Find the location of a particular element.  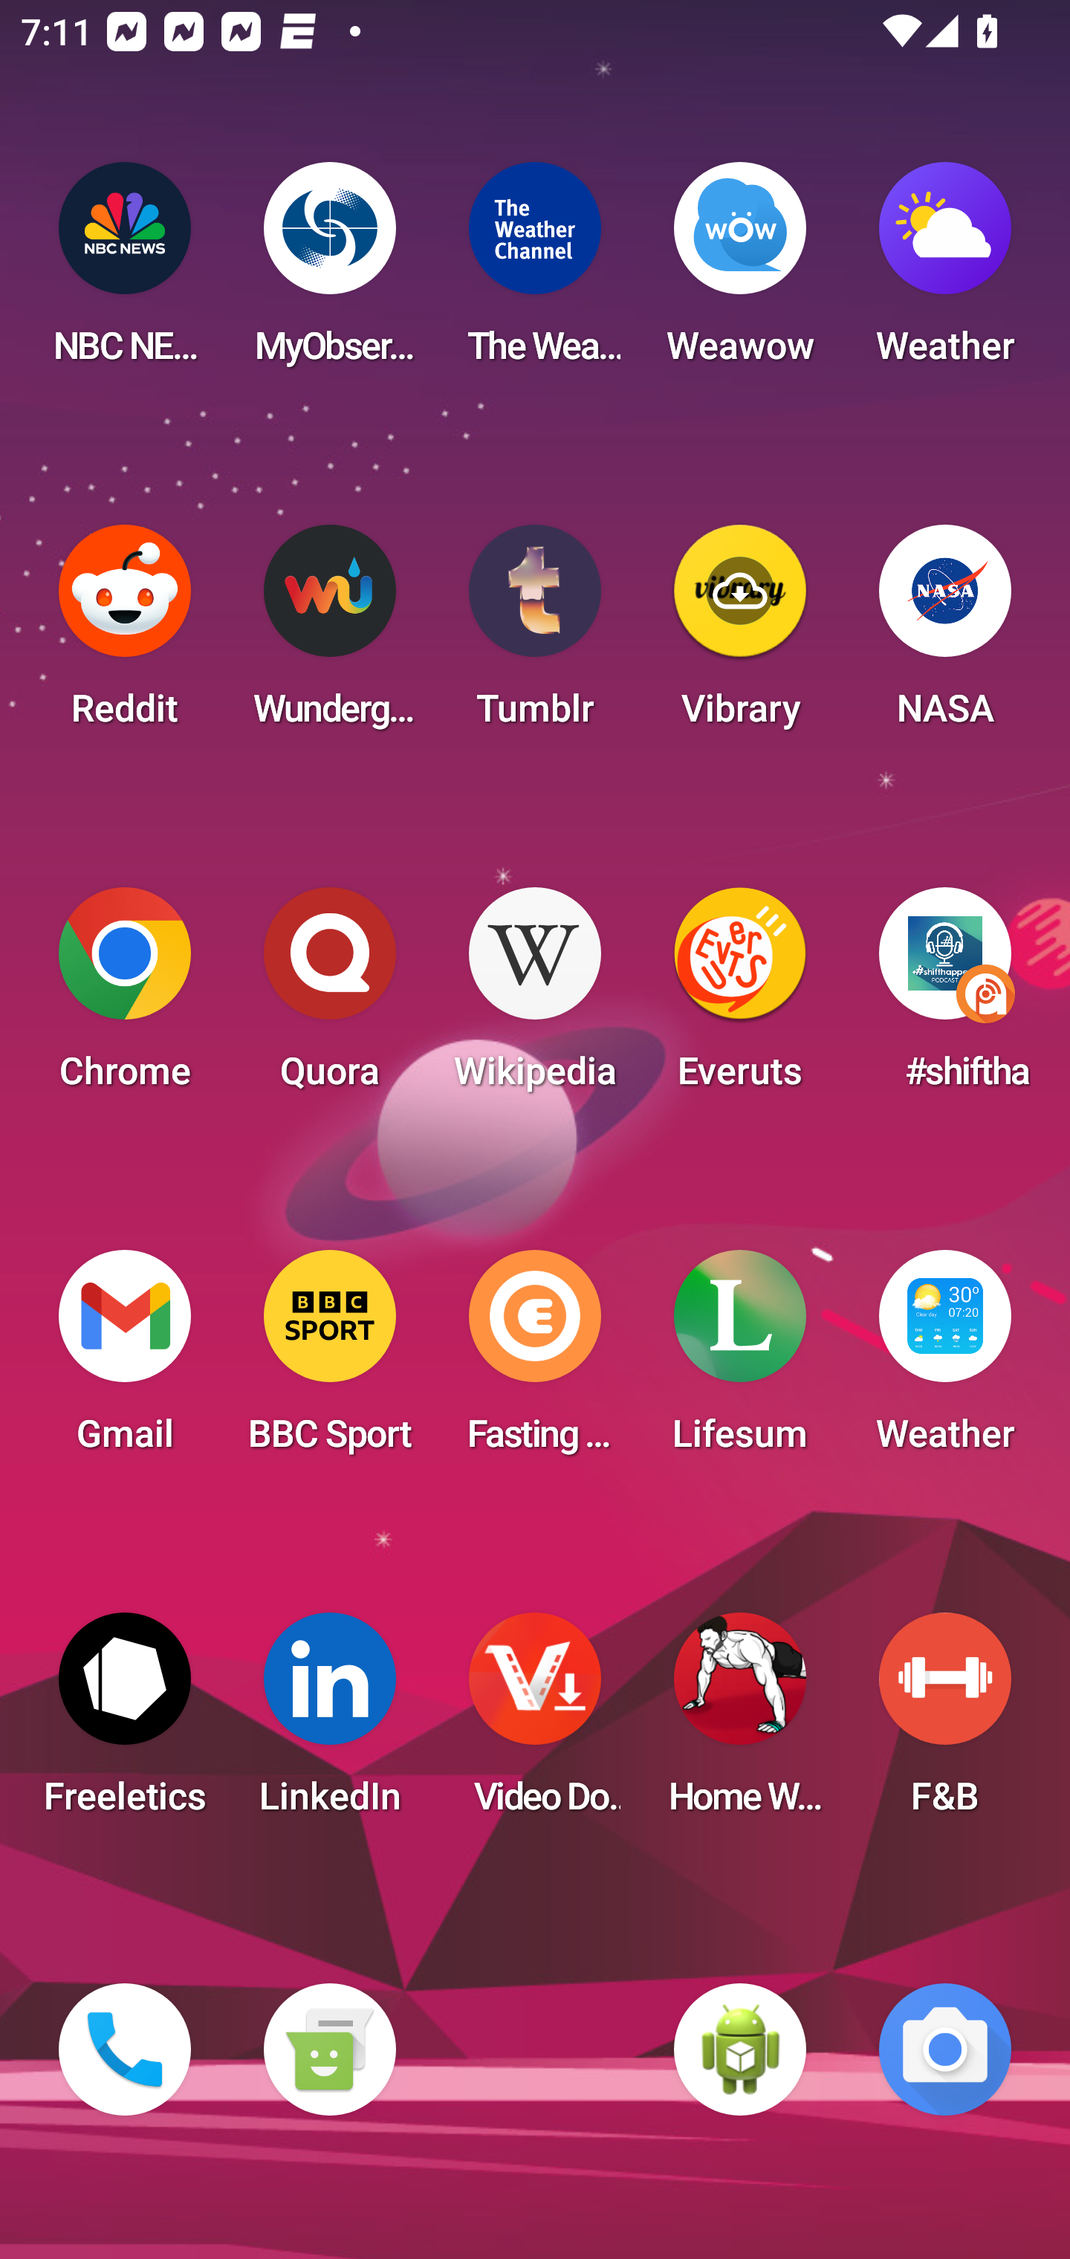

Weather is located at coordinates (945, 1360).